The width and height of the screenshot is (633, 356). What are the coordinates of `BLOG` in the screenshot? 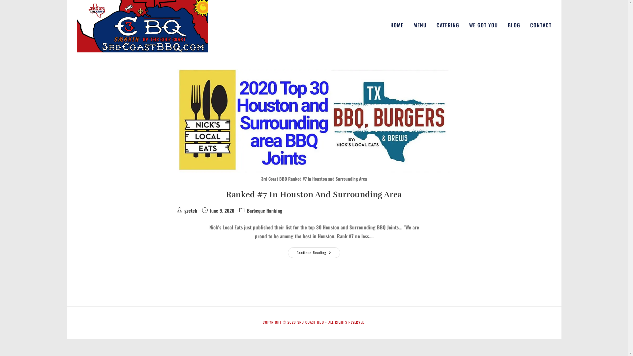 It's located at (514, 25).